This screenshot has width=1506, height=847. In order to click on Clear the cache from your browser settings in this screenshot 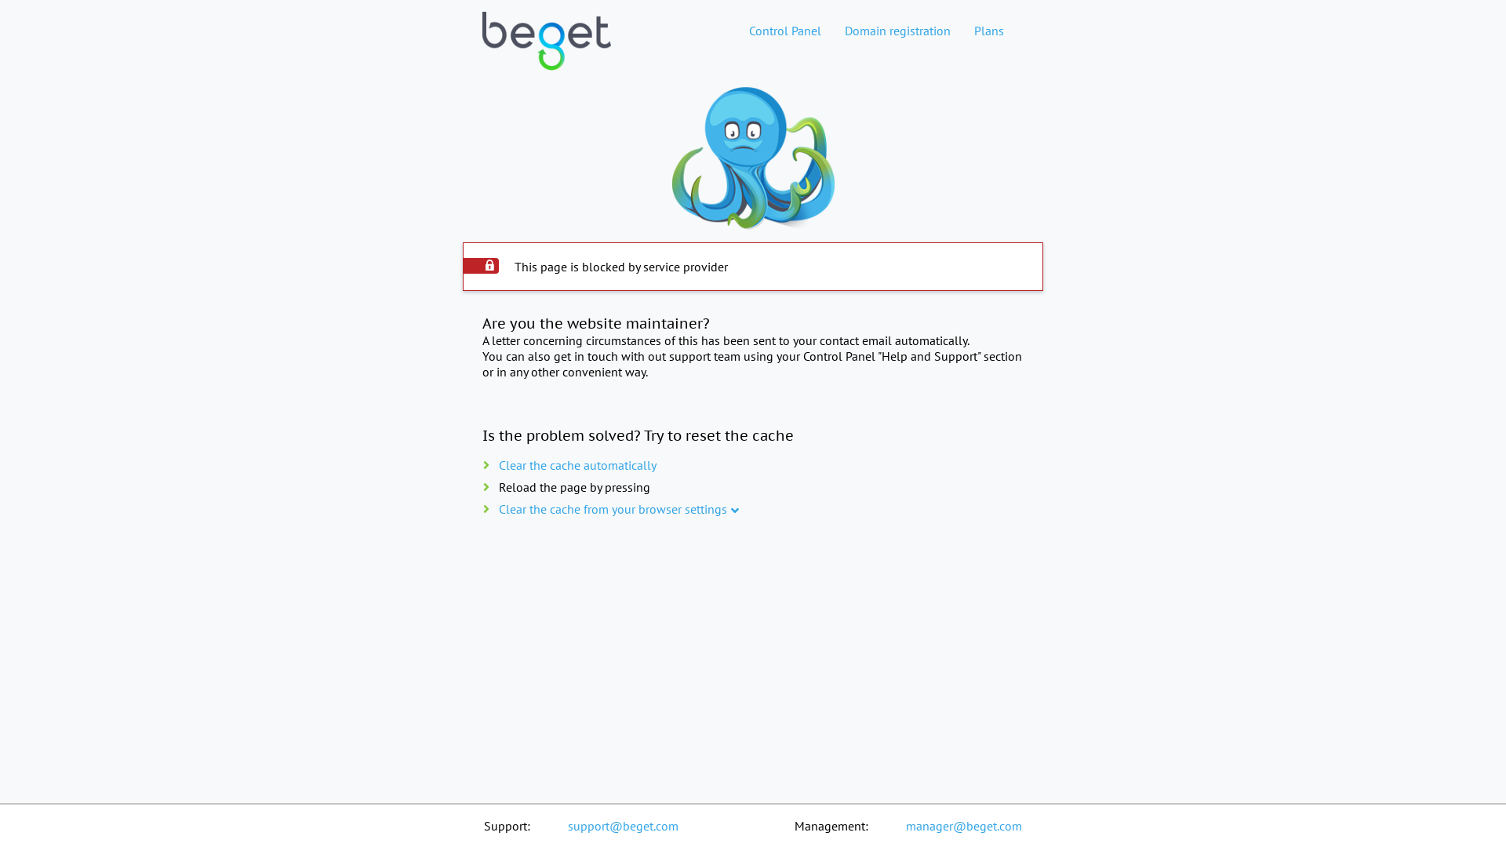, I will do `click(613, 509)`.